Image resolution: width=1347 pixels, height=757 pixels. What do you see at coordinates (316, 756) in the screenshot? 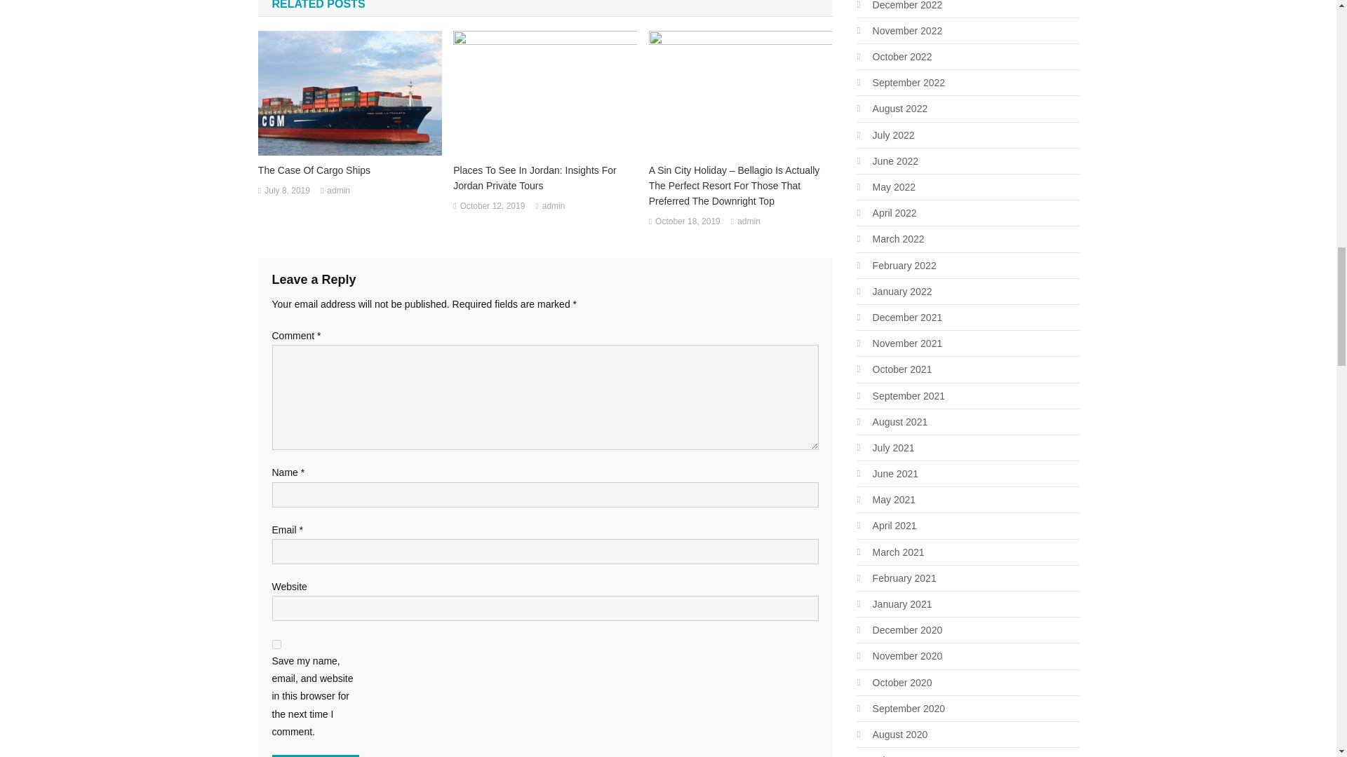
I see `Post Comment` at bounding box center [316, 756].